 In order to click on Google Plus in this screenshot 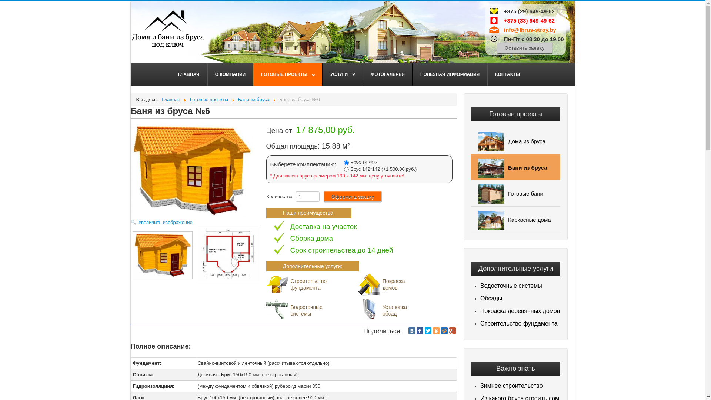, I will do `click(453, 331)`.